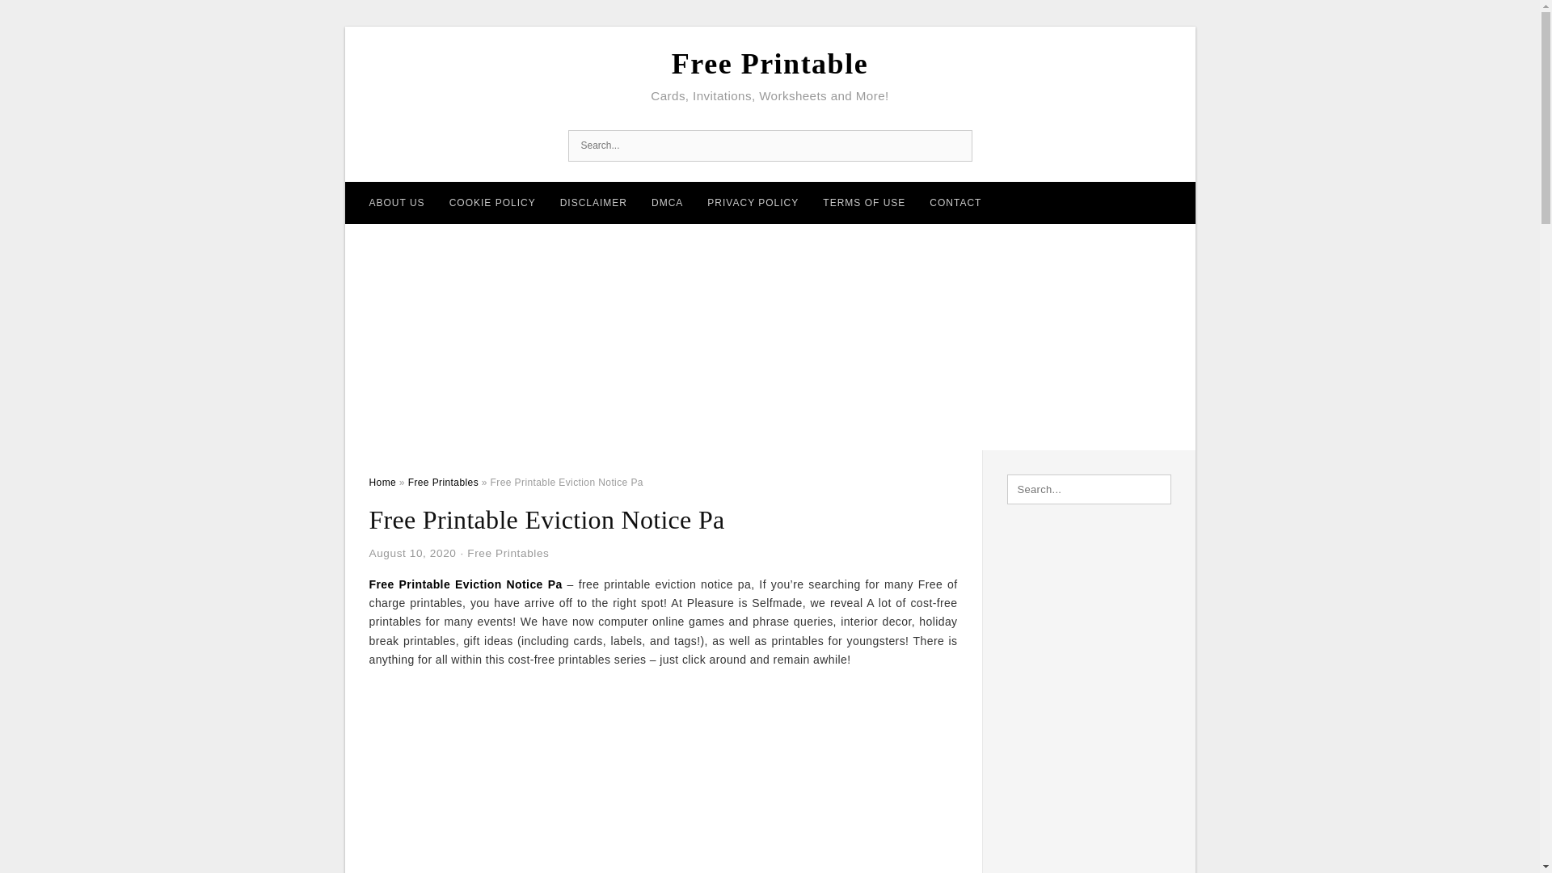 This screenshot has height=873, width=1552. Describe the element at coordinates (753, 202) in the screenshot. I see `PRIVACY POLICY` at that location.